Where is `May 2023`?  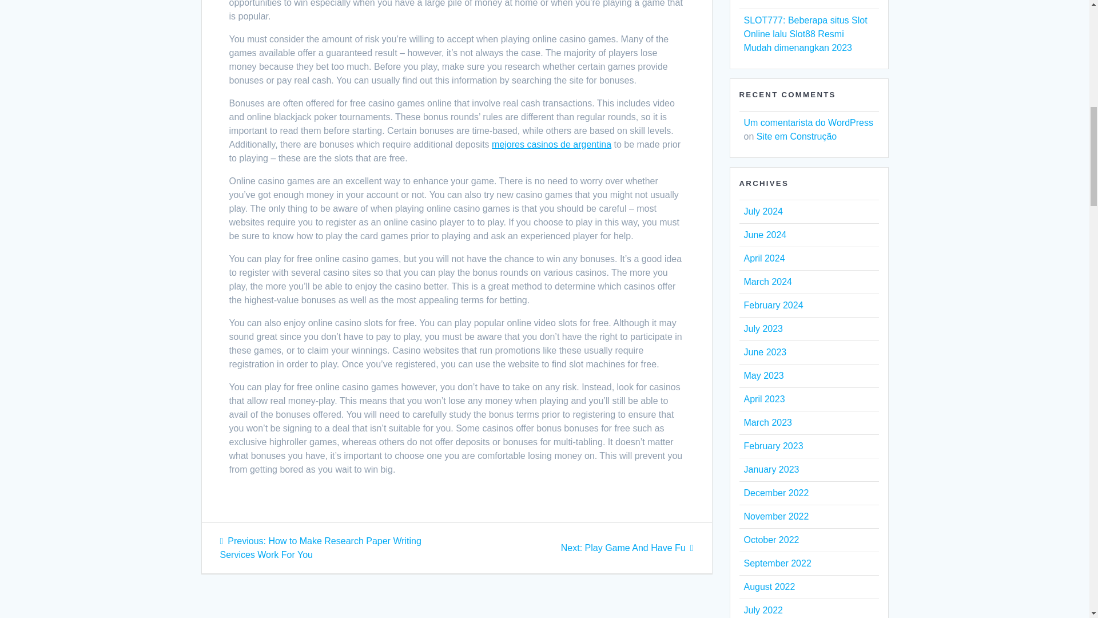
May 2023 is located at coordinates (763, 375).